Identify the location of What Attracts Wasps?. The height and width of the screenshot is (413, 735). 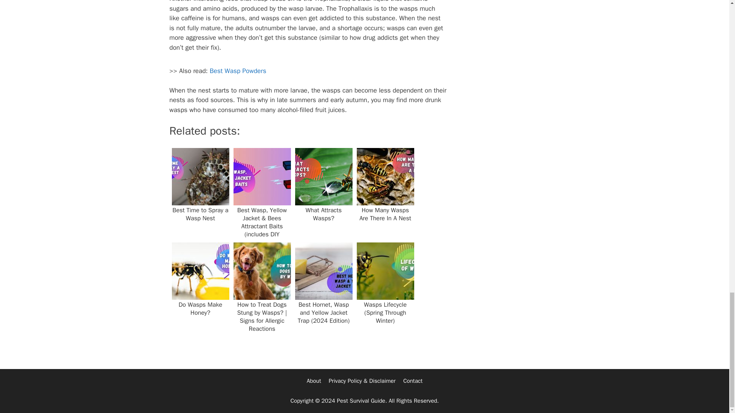
(323, 192).